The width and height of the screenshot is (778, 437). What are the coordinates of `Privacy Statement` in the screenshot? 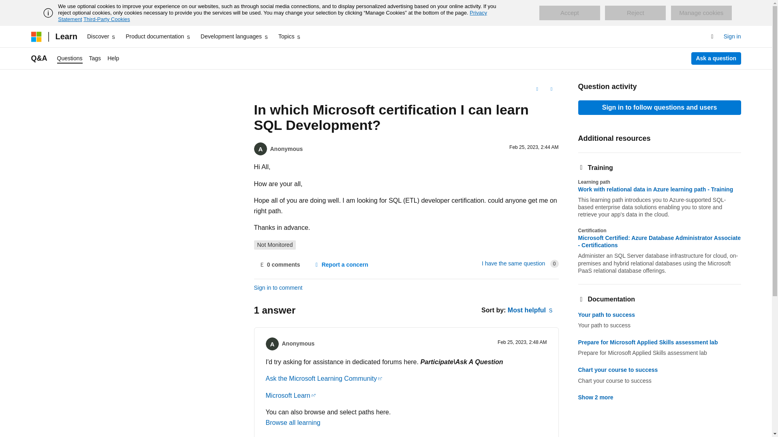 It's located at (272, 16).